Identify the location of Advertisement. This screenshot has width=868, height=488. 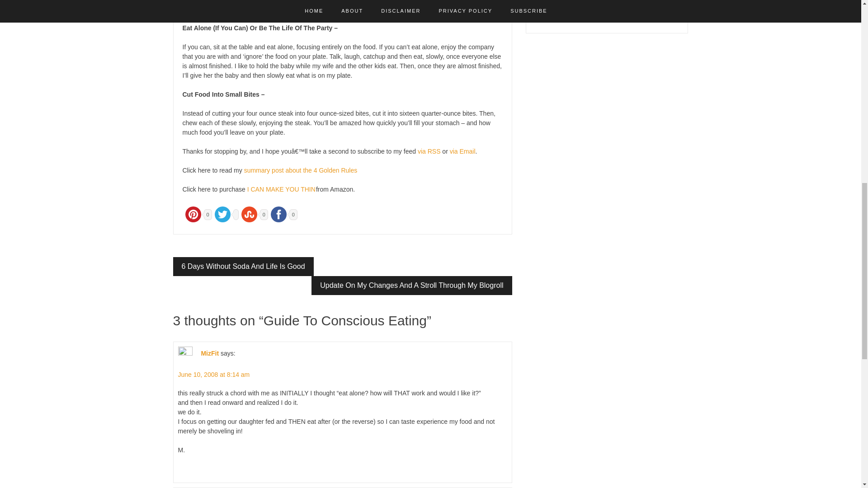
(607, 10).